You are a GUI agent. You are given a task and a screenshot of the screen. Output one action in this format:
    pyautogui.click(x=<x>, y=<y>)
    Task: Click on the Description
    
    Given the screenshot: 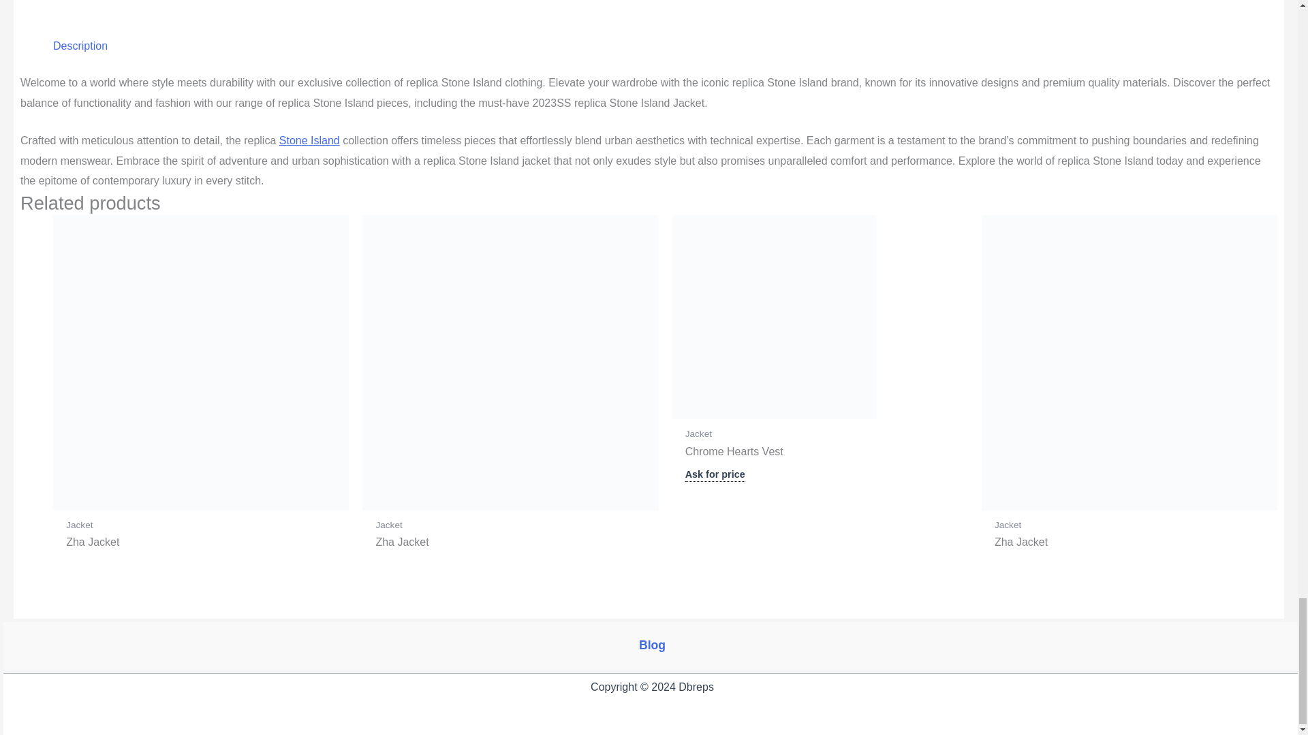 What is the action you would take?
    pyautogui.click(x=80, y=46)
    